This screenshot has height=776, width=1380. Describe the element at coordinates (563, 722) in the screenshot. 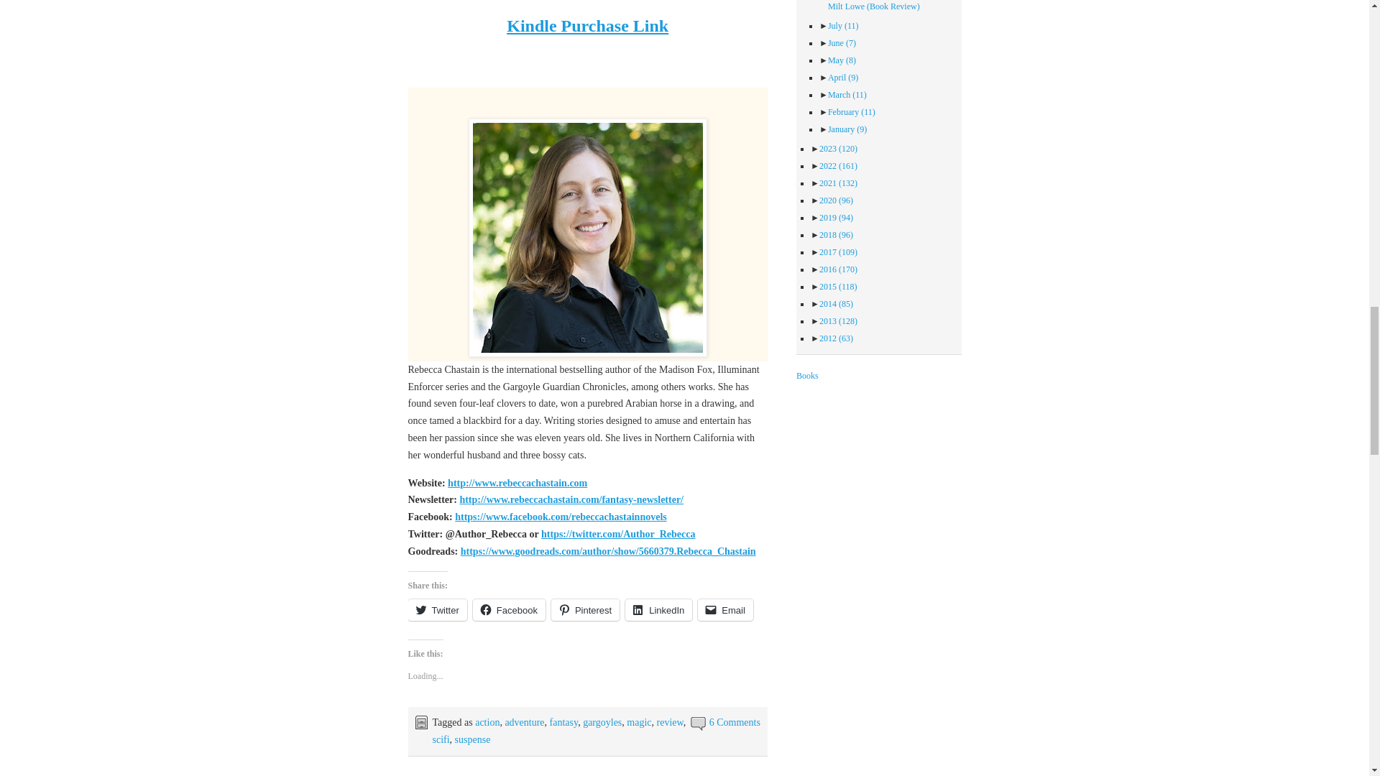

I see `fantasy` at that location.